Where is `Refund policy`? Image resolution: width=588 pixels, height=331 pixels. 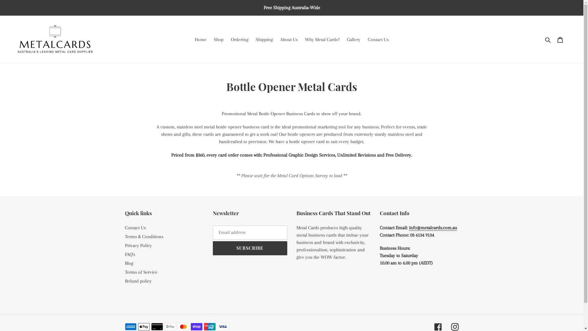
Refund policy is located at coordinates (138, 281).